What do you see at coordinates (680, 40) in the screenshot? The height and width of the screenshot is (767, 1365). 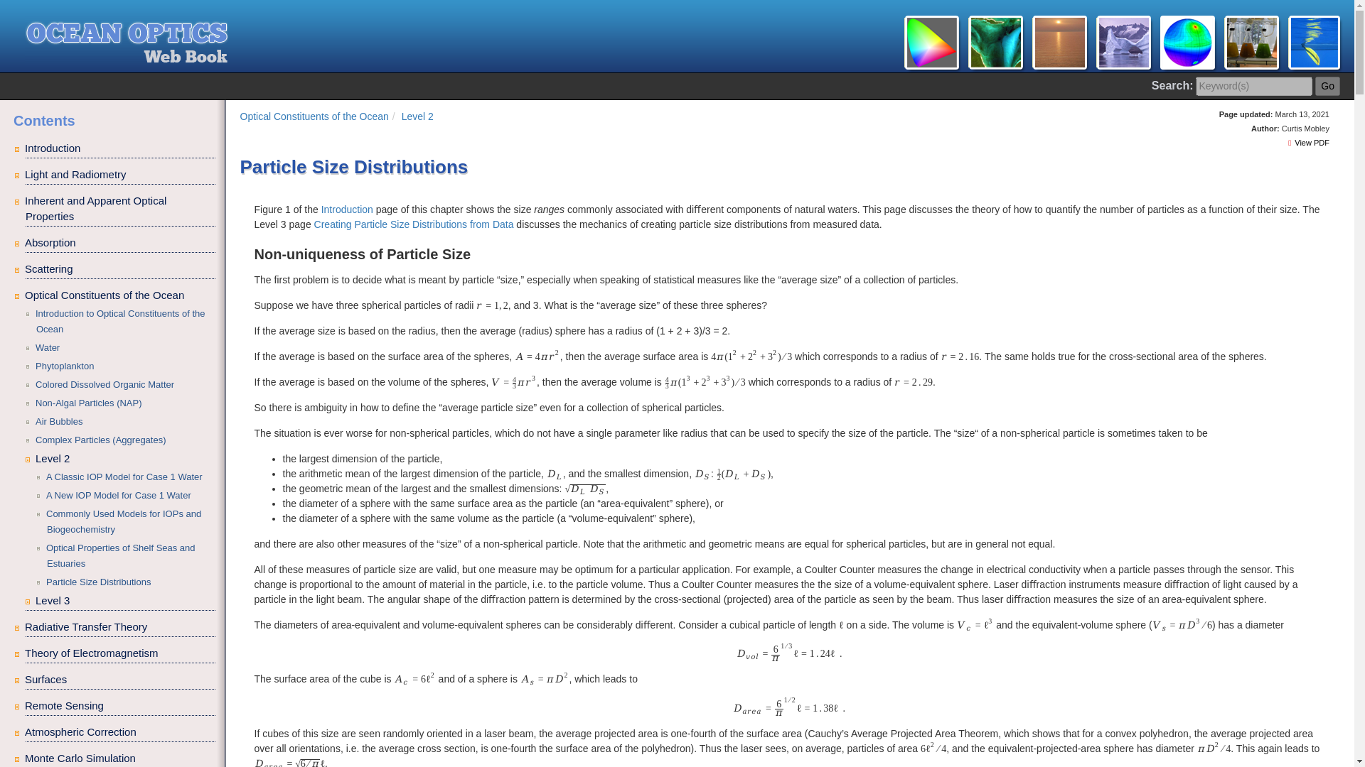 I see `Home of Ocean Optics Web Book` at bounding box center [680, 40].